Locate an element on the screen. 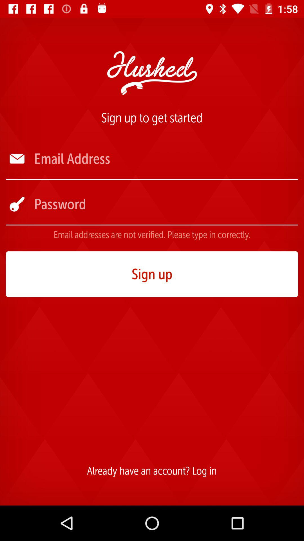 The image size is (304, 541). email adress blank bar red is located at coordinates (166, 159).